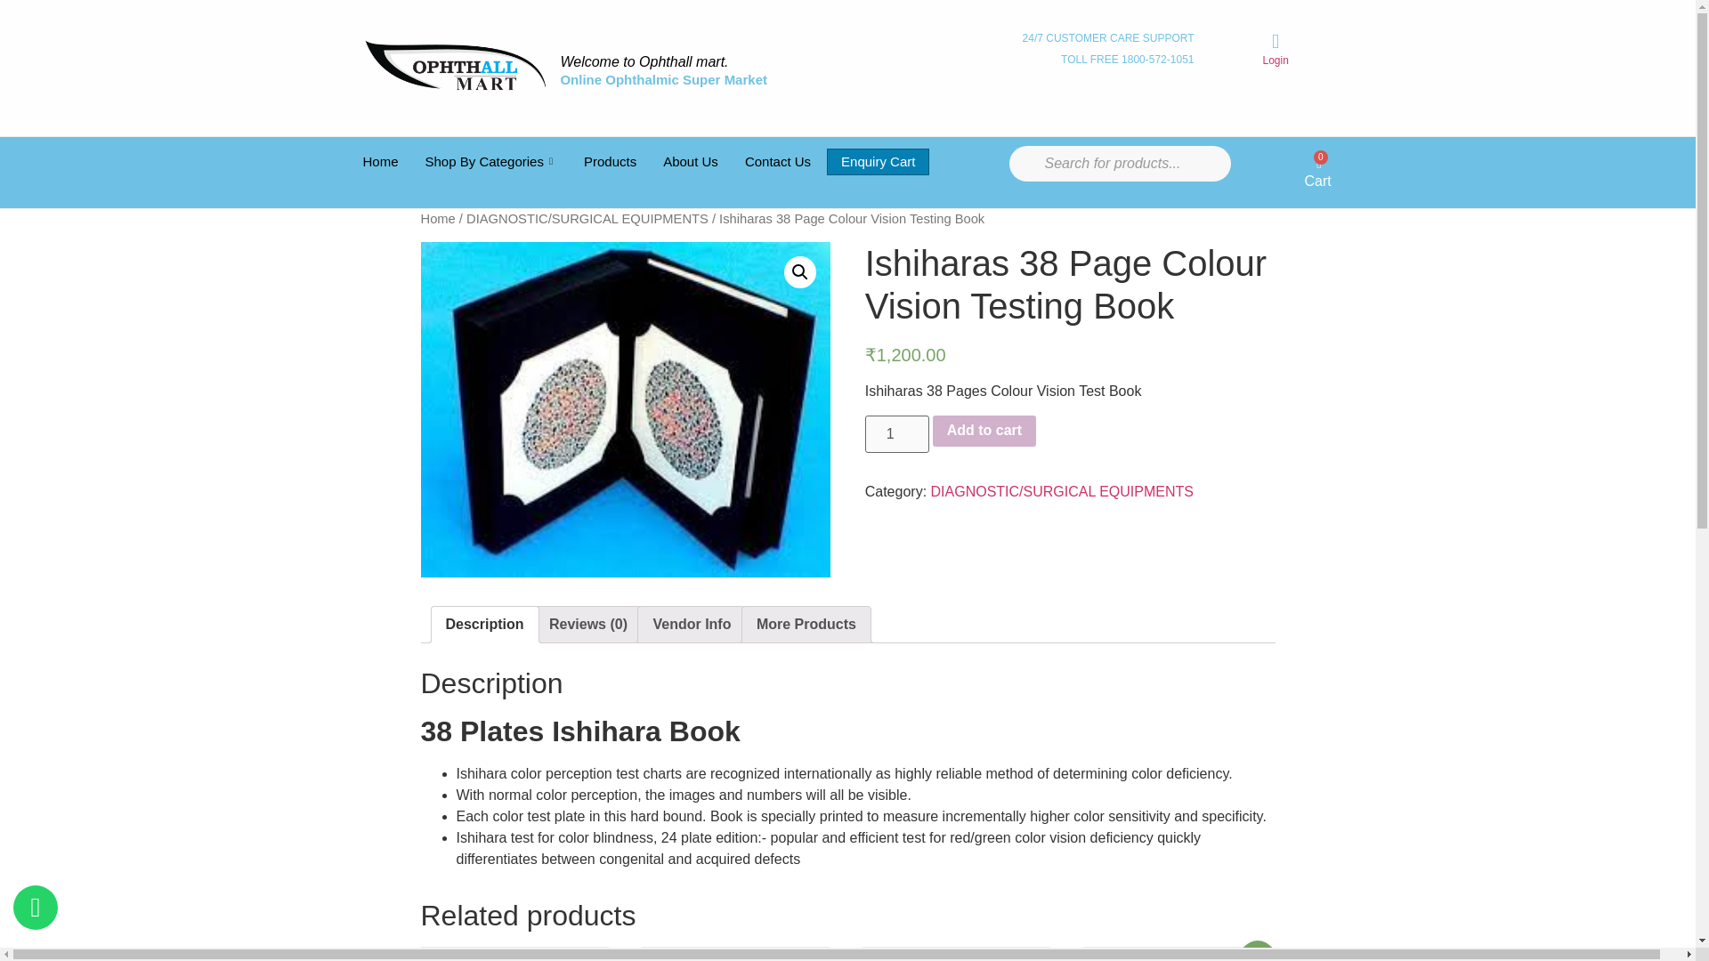 The height and width of the screenshot is (961, 1709). Describe the element at coordinates (690, 162) in the screenshot. I see `About Us` at that location.